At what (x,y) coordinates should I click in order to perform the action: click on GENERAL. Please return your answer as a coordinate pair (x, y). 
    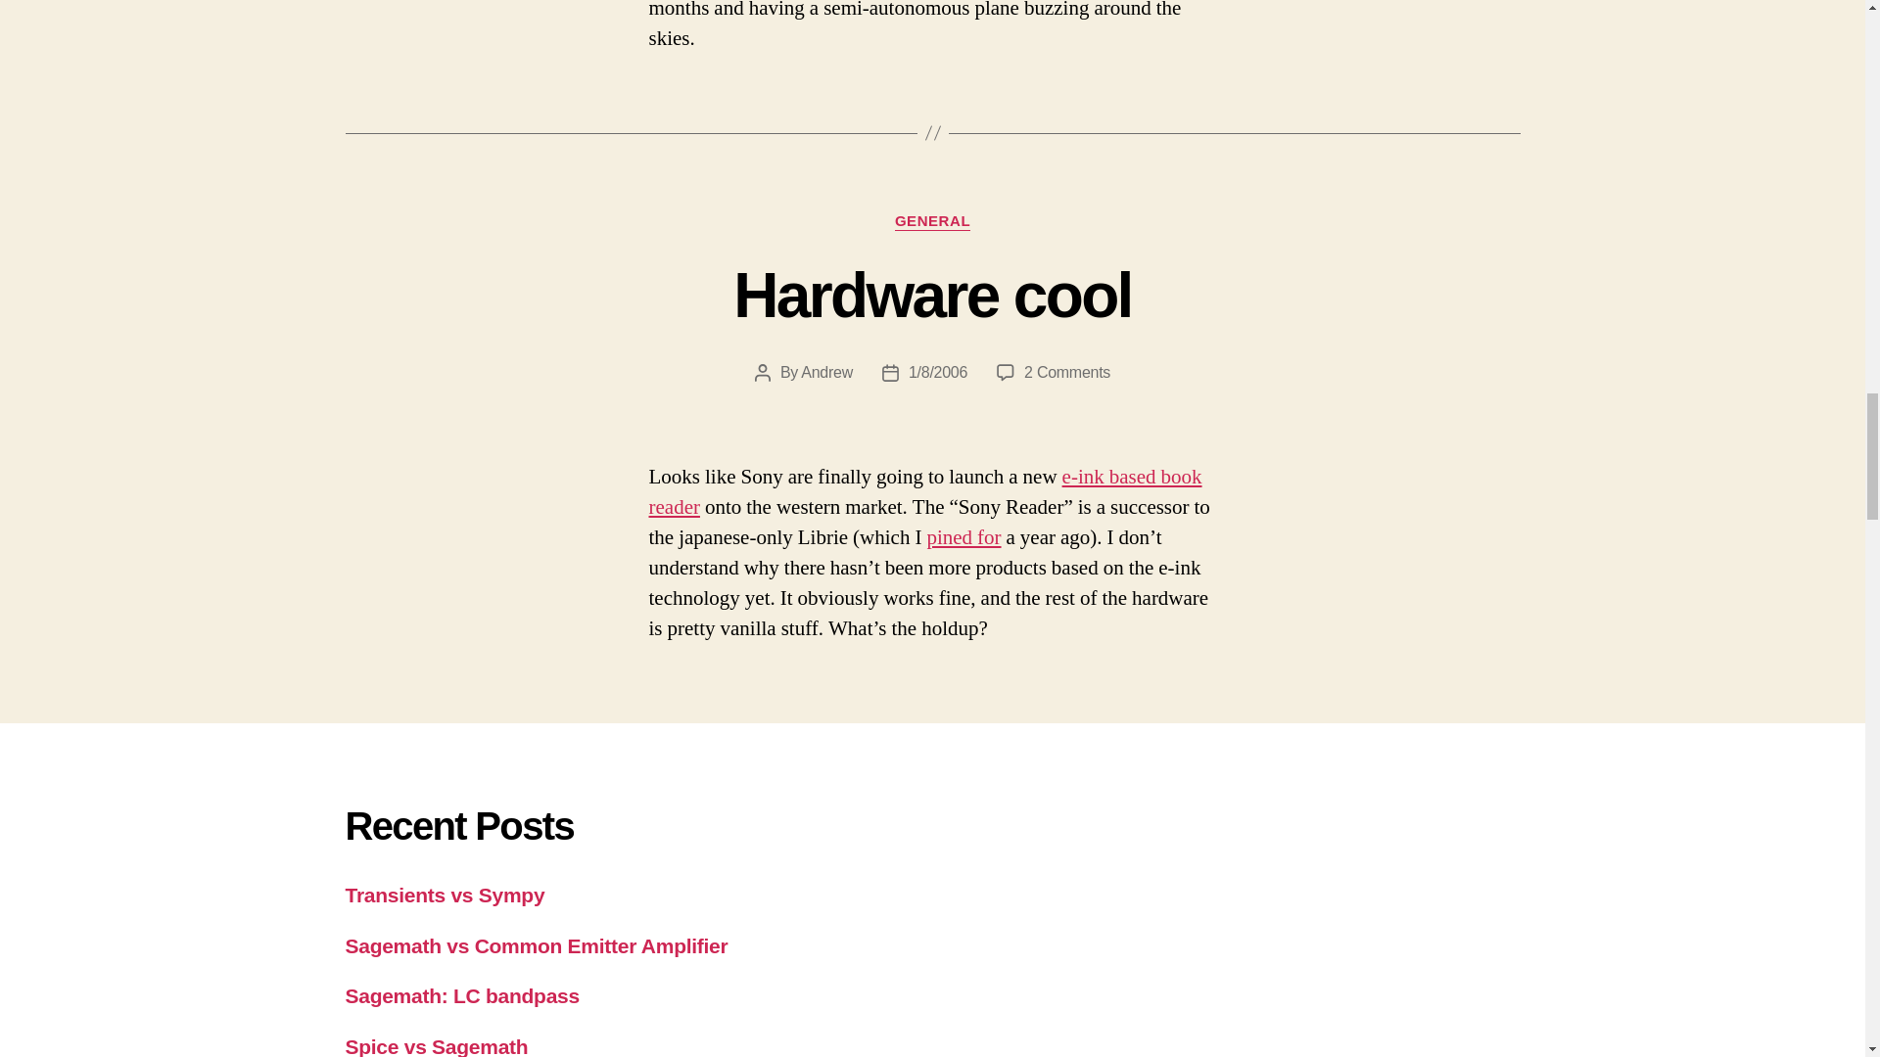
    Looking at the image, I should click on (963, 536).